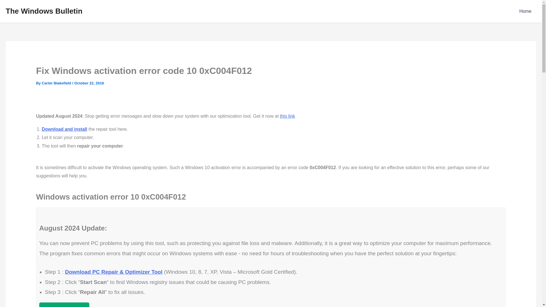  What do you see at coordinates (44, 11) in the screenshot?
I see `The Windows Bulletin` at bounding box center [44, 11].